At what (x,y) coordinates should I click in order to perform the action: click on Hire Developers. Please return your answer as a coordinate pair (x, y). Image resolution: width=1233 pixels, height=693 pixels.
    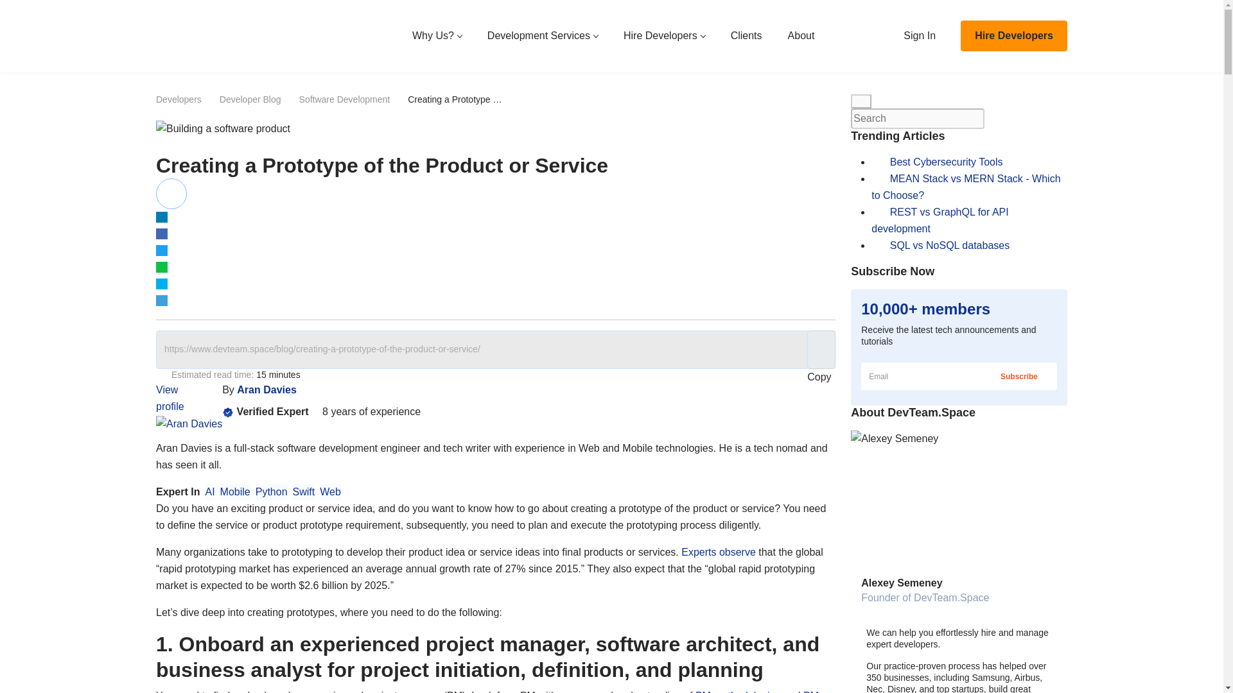
    Looking at the image, I should click on (664, 36).